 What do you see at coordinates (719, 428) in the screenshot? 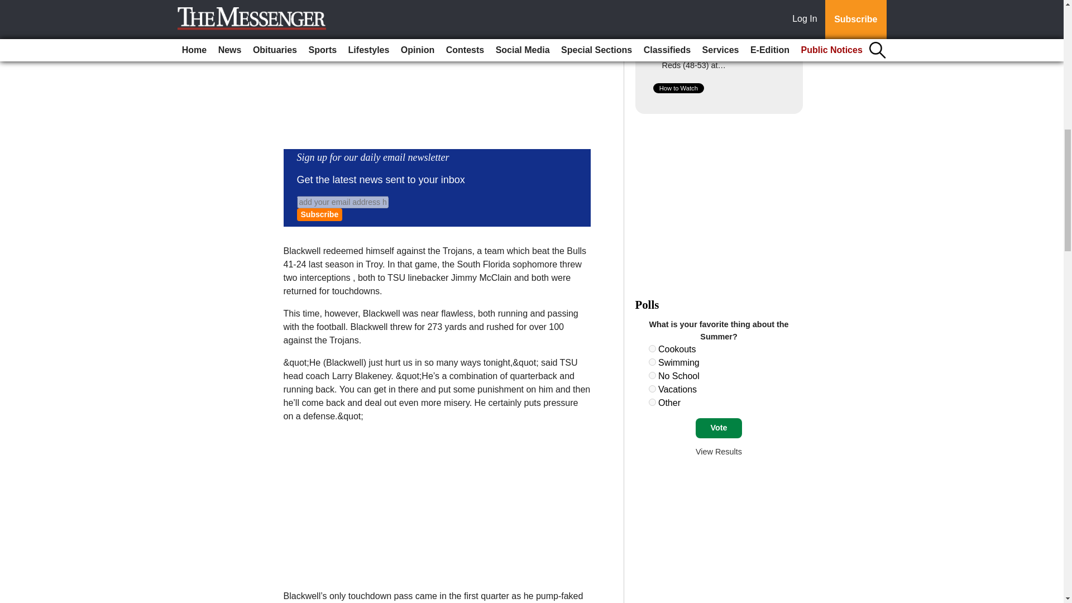
I see `   Vote   ` at bounding box center [719, 428].